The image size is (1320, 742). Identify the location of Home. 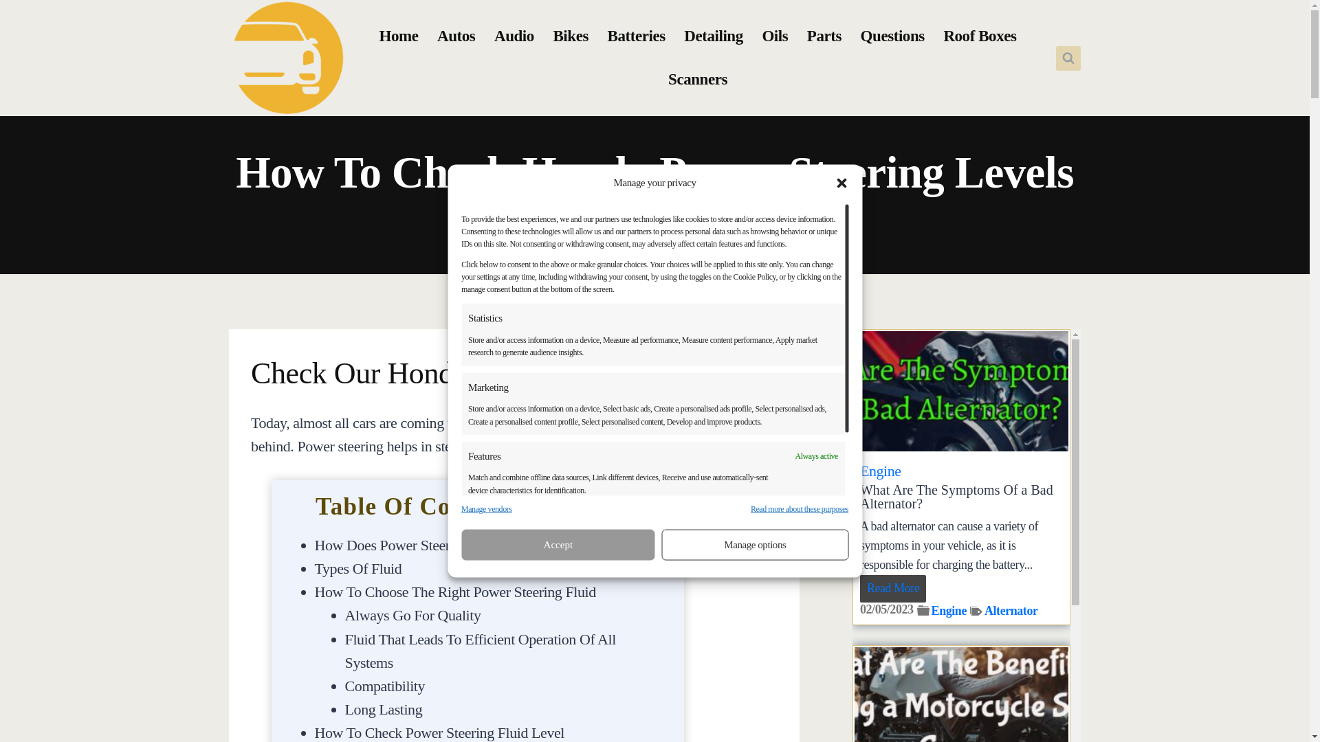
(399, 36).